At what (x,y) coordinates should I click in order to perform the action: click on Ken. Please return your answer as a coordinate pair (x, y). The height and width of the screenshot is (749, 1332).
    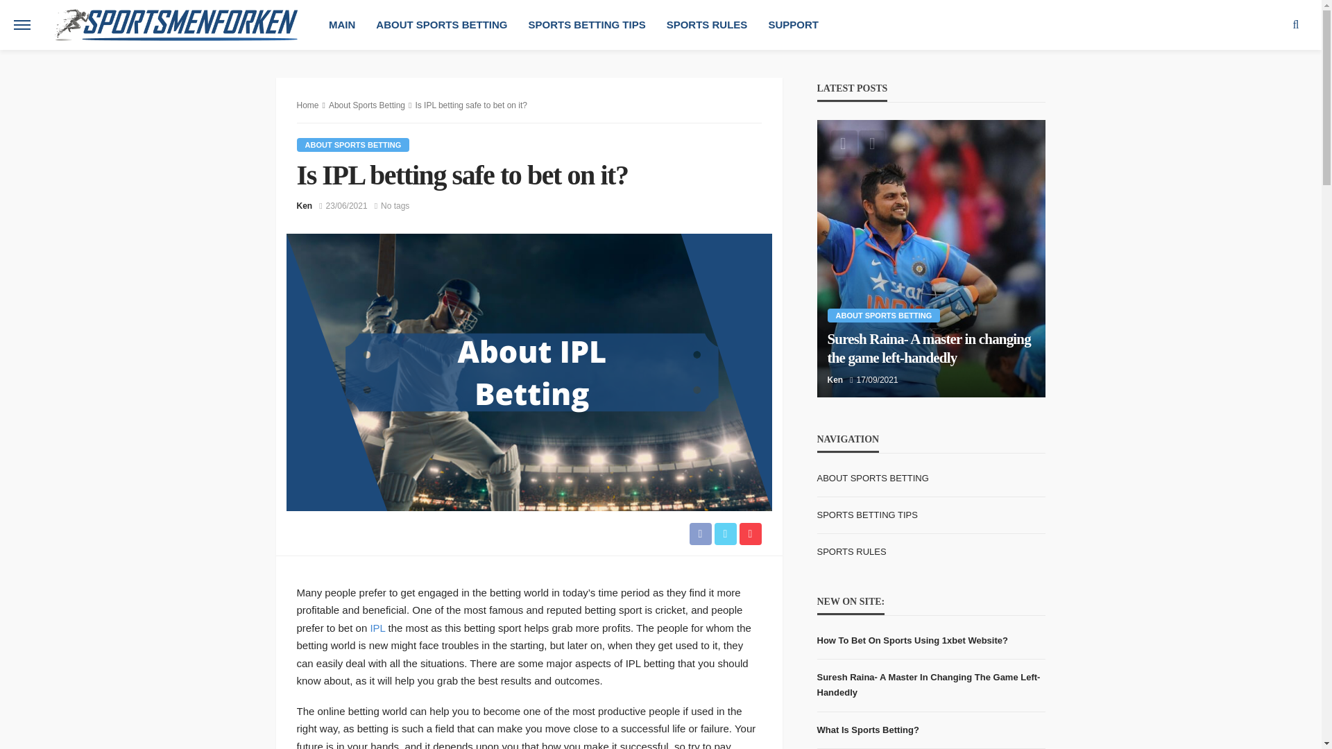
    Looking at the image, I should click on (305, 205).